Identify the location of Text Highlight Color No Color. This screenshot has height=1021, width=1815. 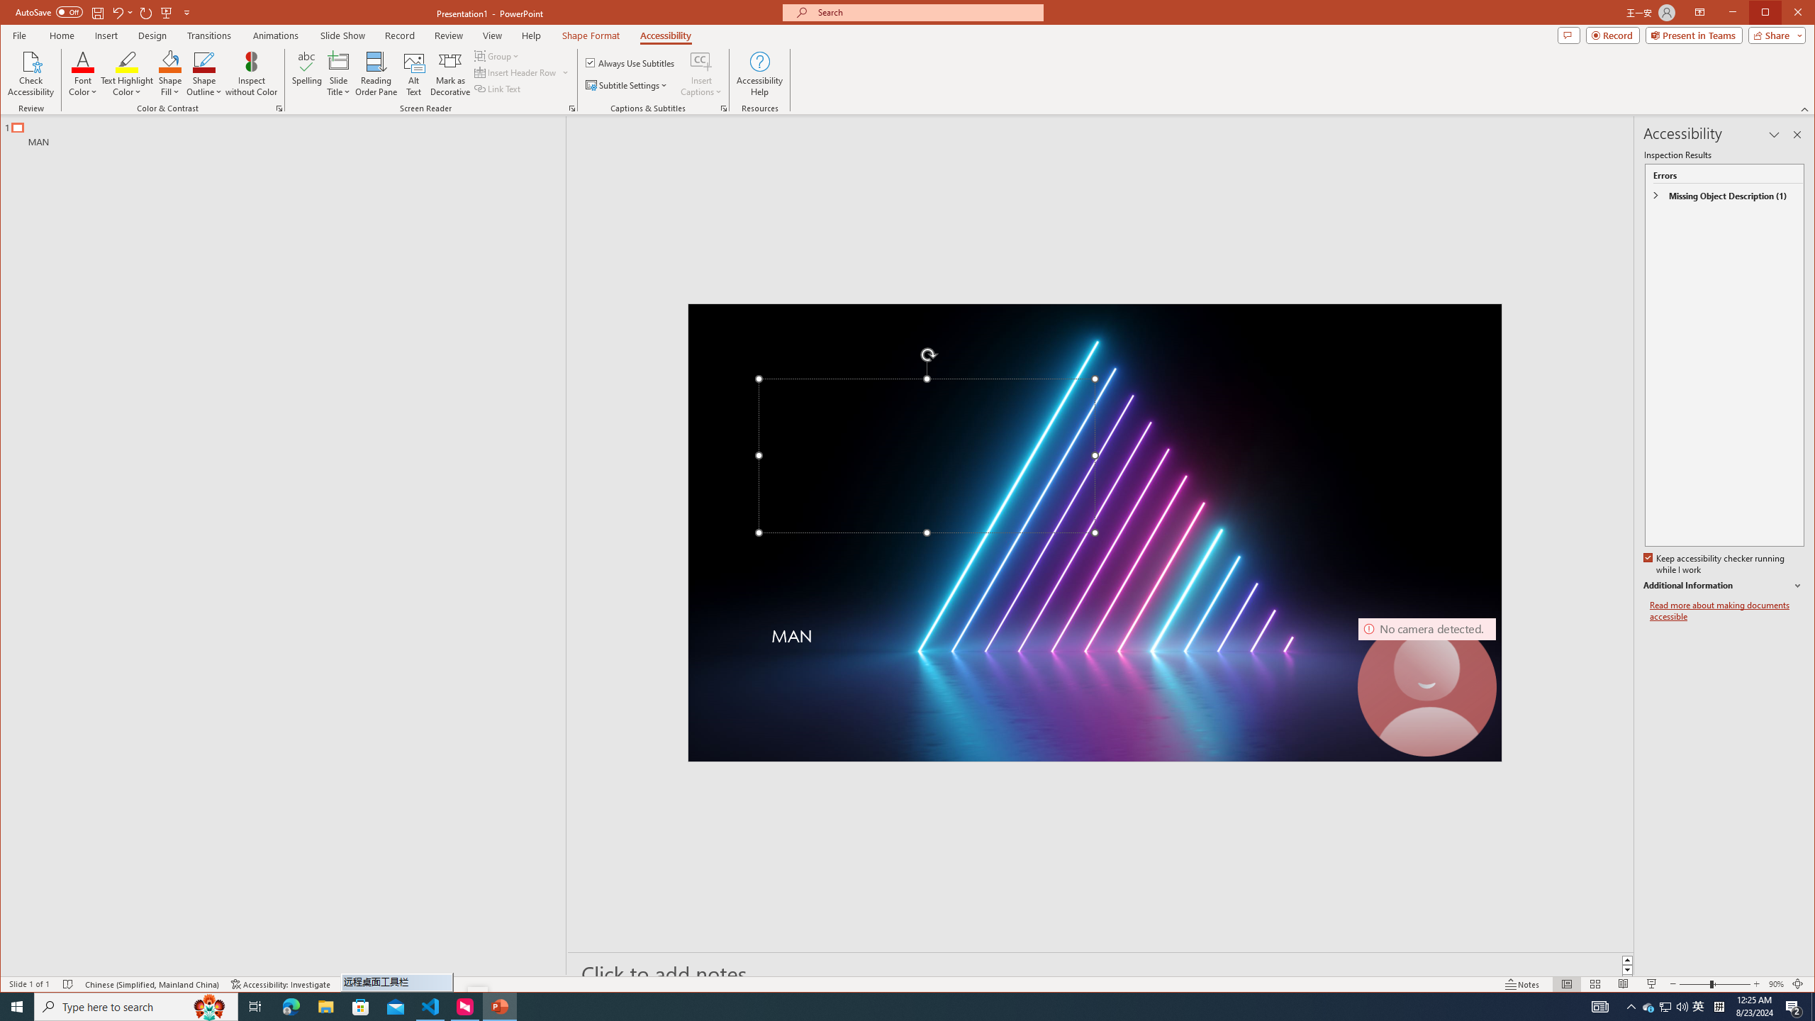
(128, 61).